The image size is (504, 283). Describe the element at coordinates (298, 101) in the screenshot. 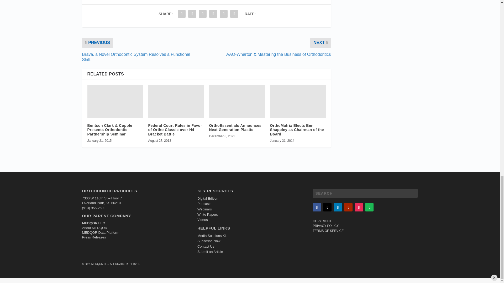

I see `OrthoMatrix Elects Ben Shappley as Chairman of the Board` at that location.